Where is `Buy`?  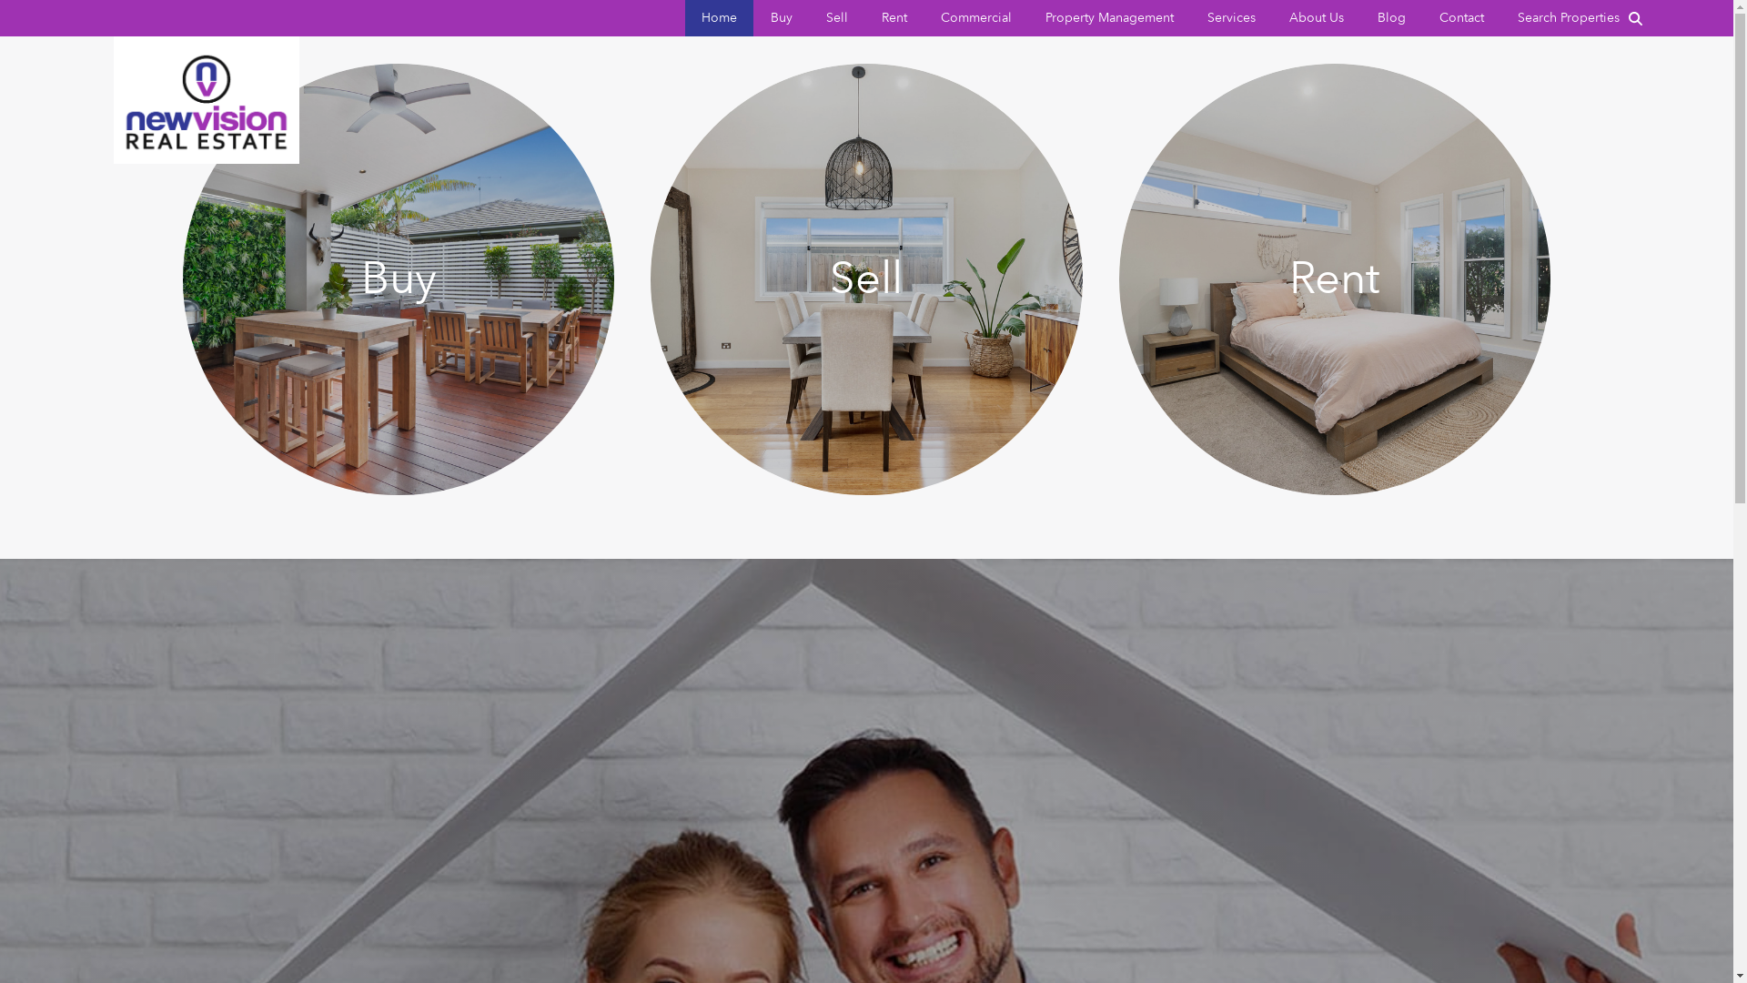
Buy is located at coordinates (399, 279).